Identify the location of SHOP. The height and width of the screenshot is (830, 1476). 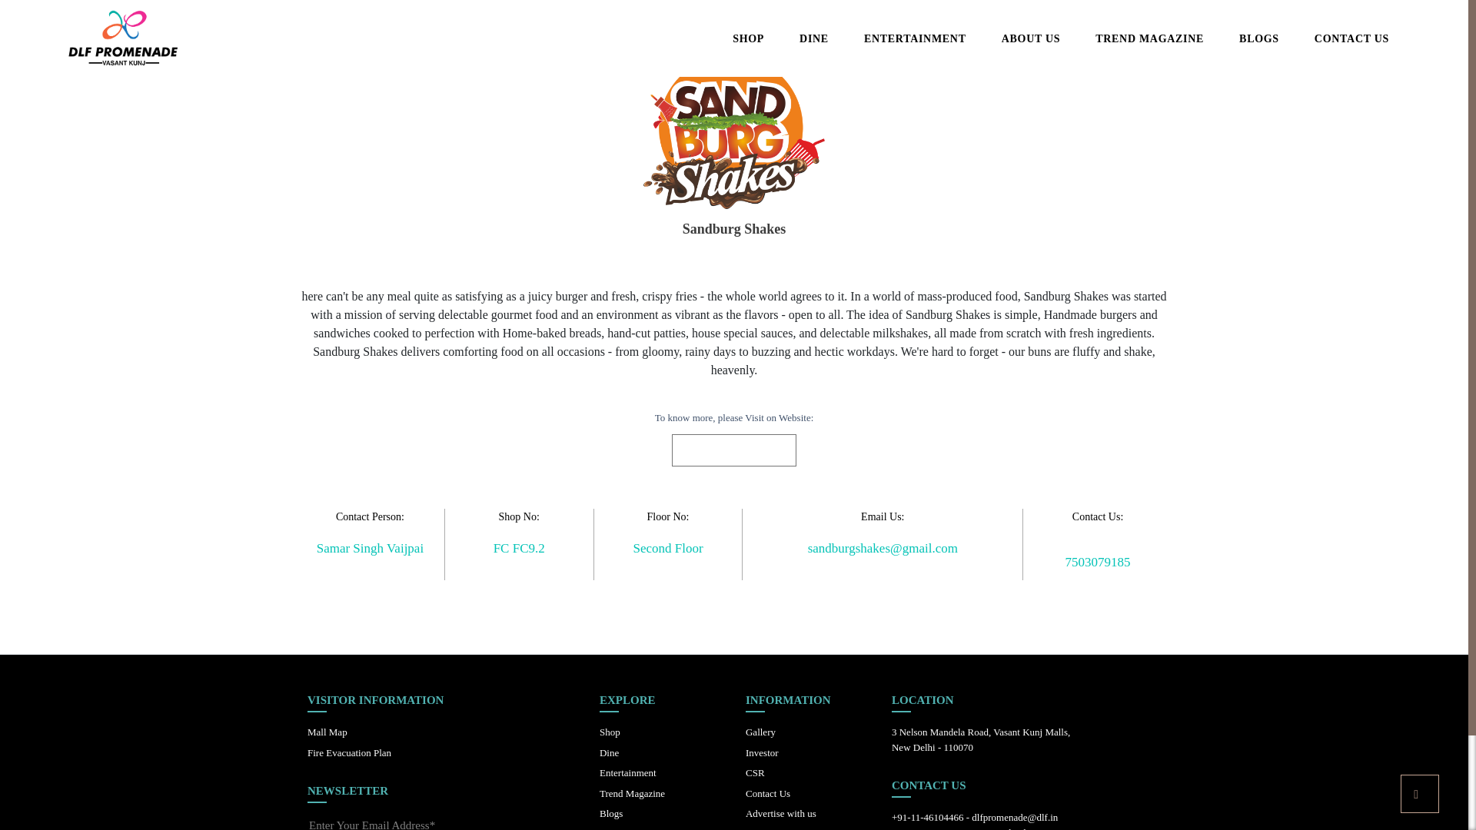
(748, 38).